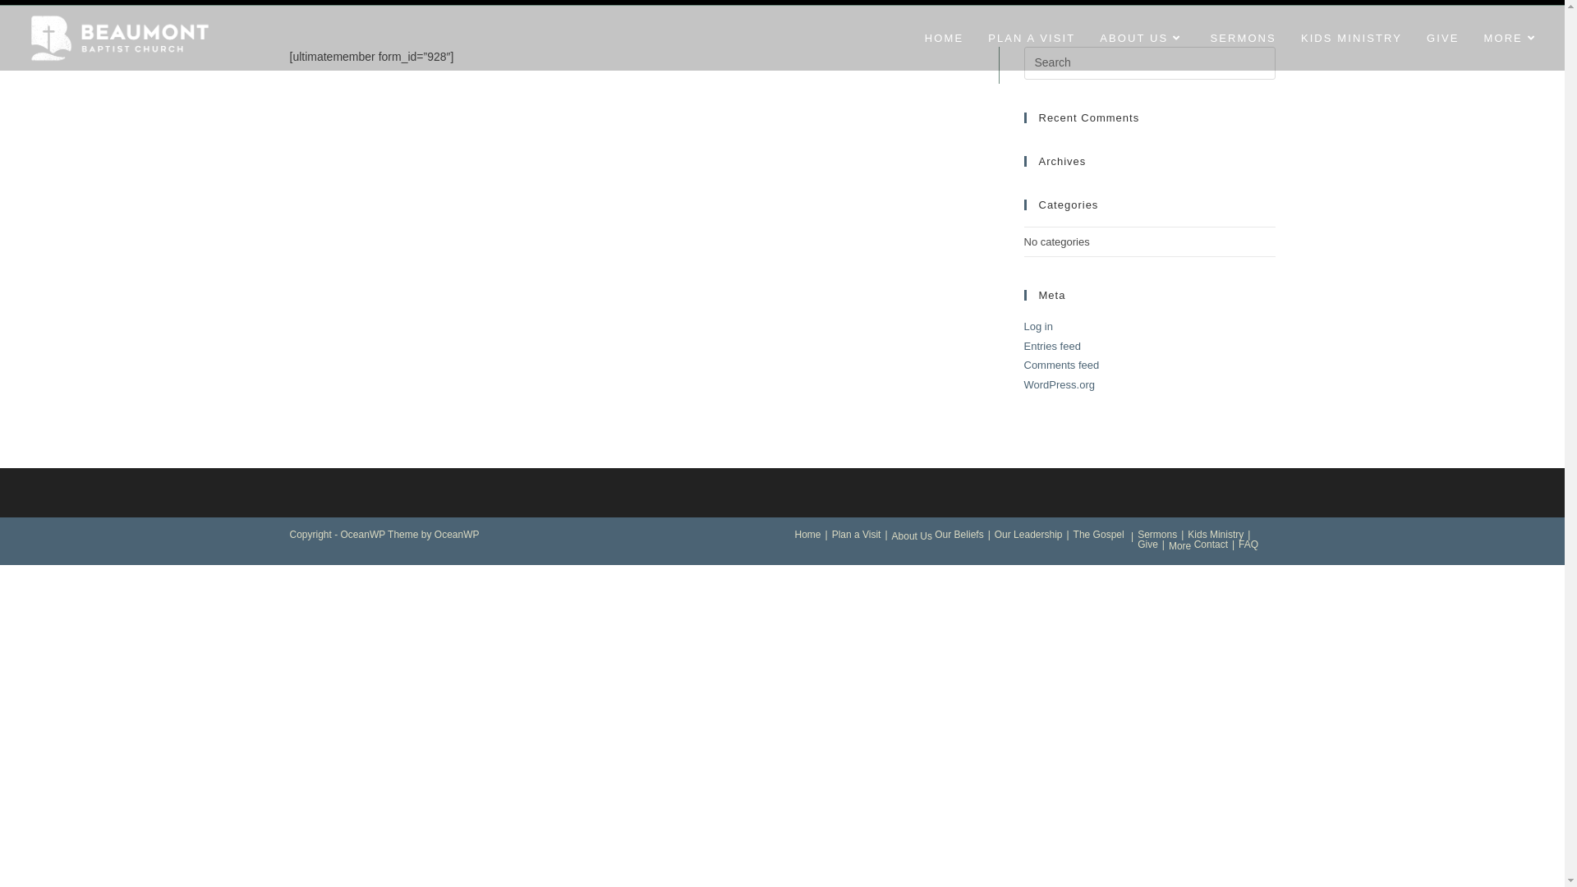 The width and height of the screenshot is (1577, 887). I want to click on PLAN A VISIT, so click(1032, 38).